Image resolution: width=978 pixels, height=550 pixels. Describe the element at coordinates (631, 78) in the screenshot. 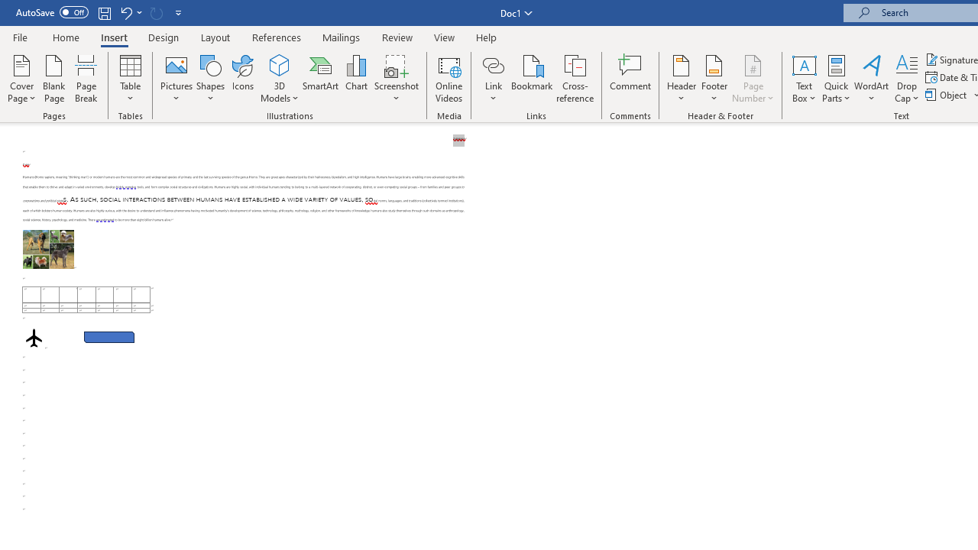

I see `Comment` at that location.